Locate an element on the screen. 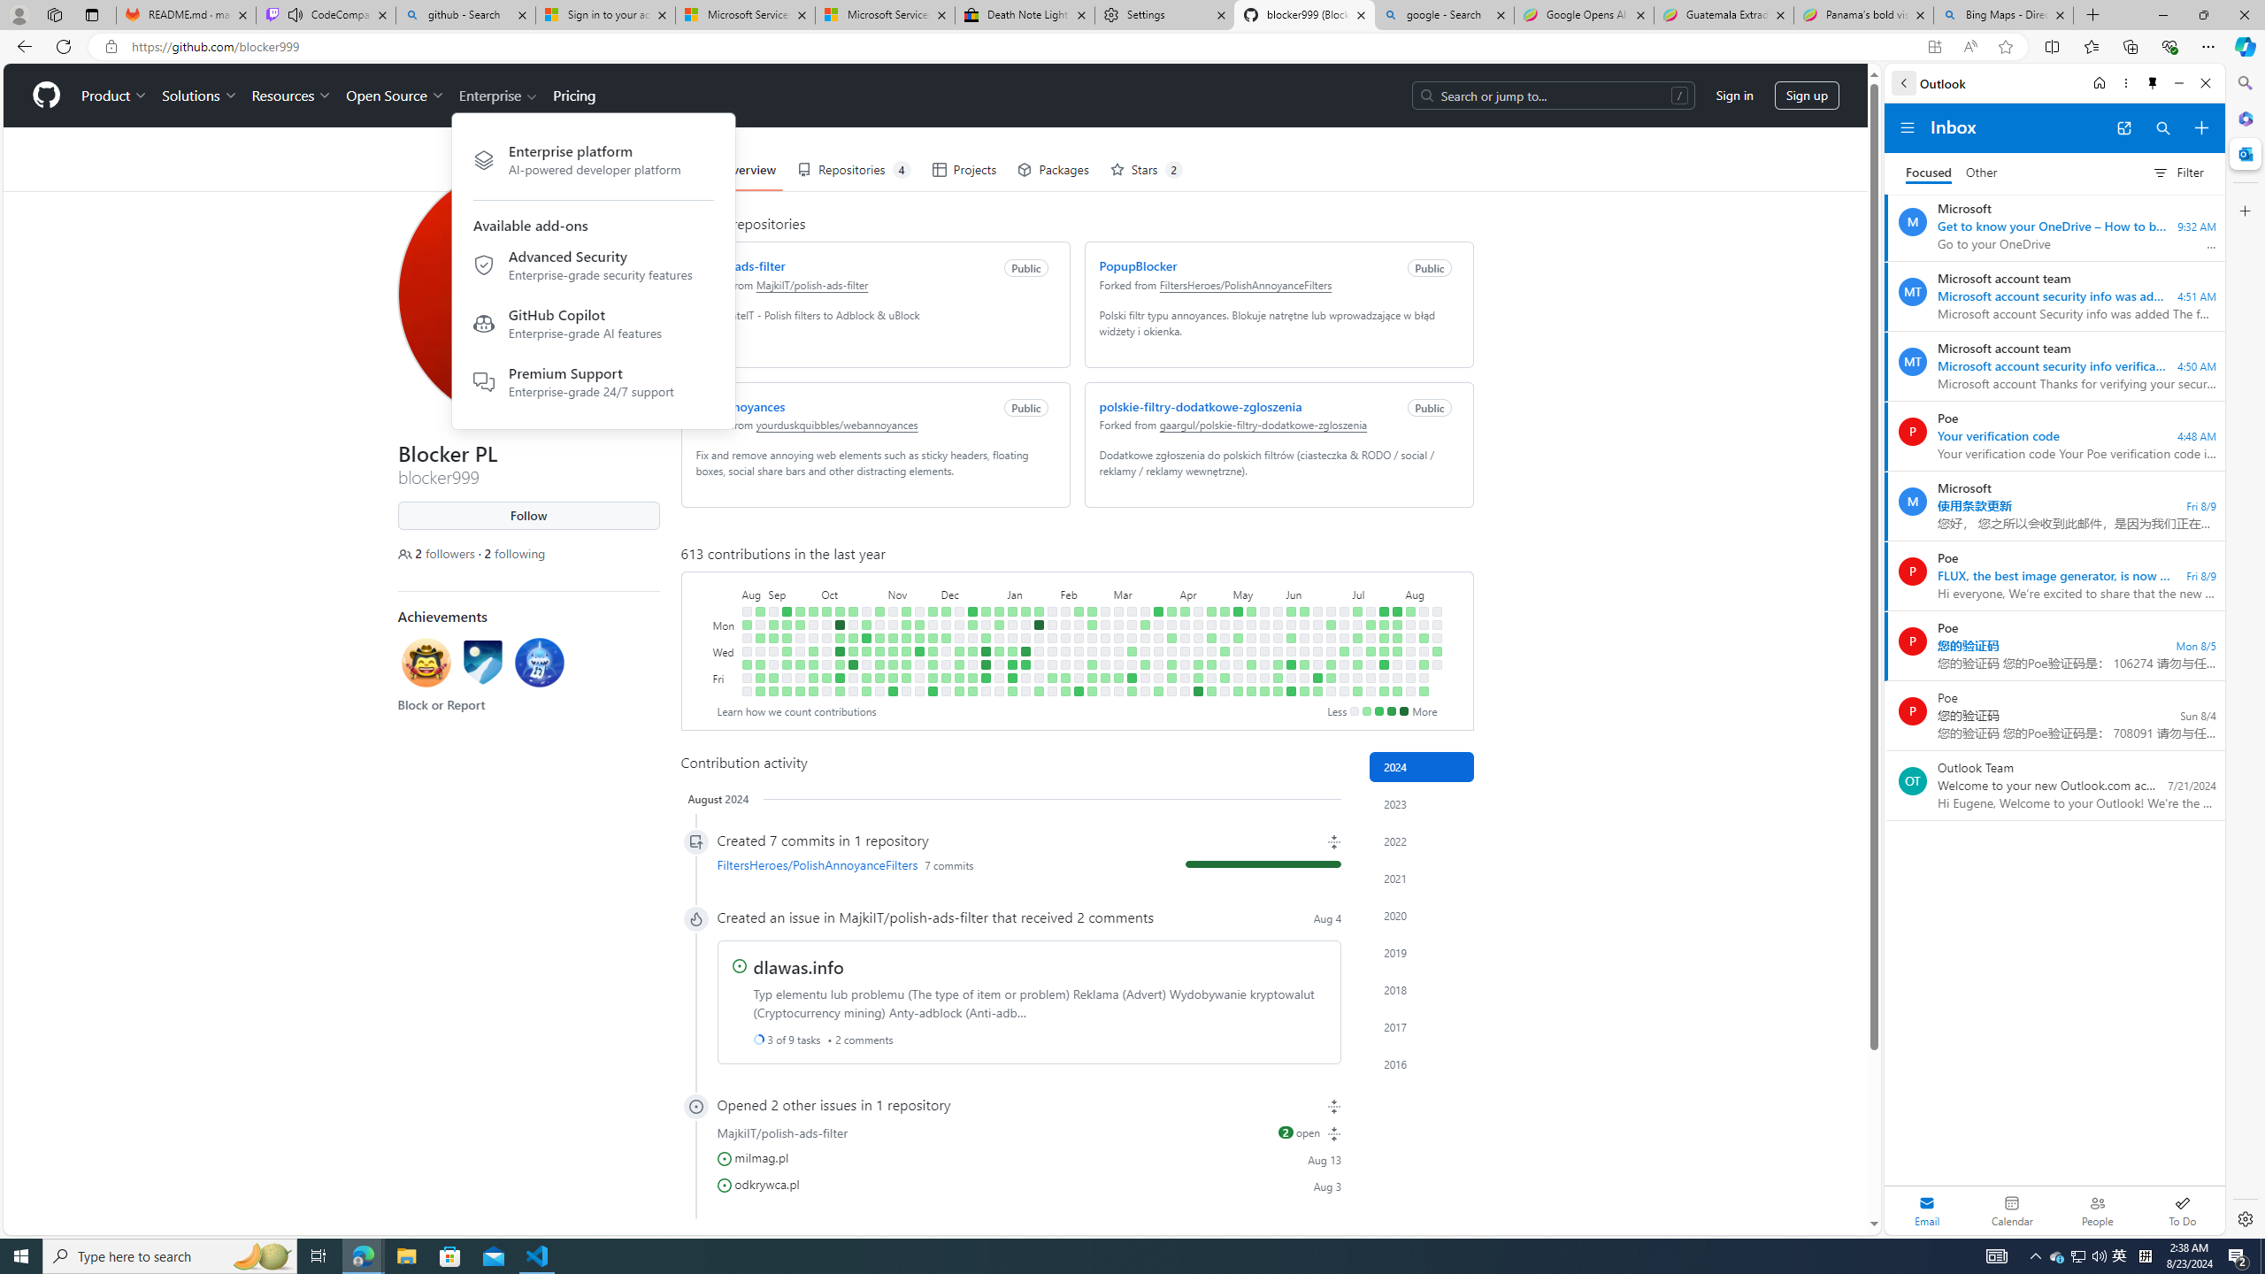 This screenshot has height=1274, width=2265. 2 contributions on October 15th. is located at coordinates (853, 610).